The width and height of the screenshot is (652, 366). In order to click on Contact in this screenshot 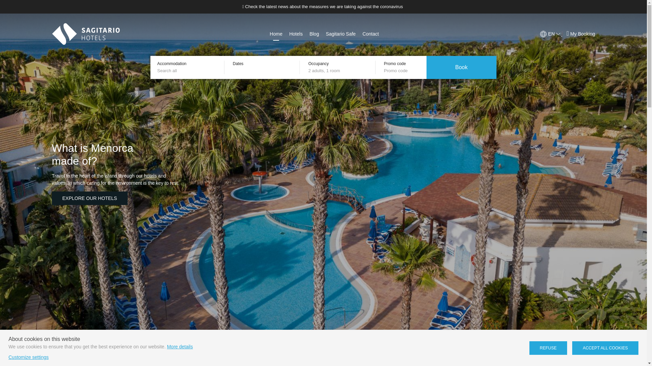, I will do `click(370, 34)`.